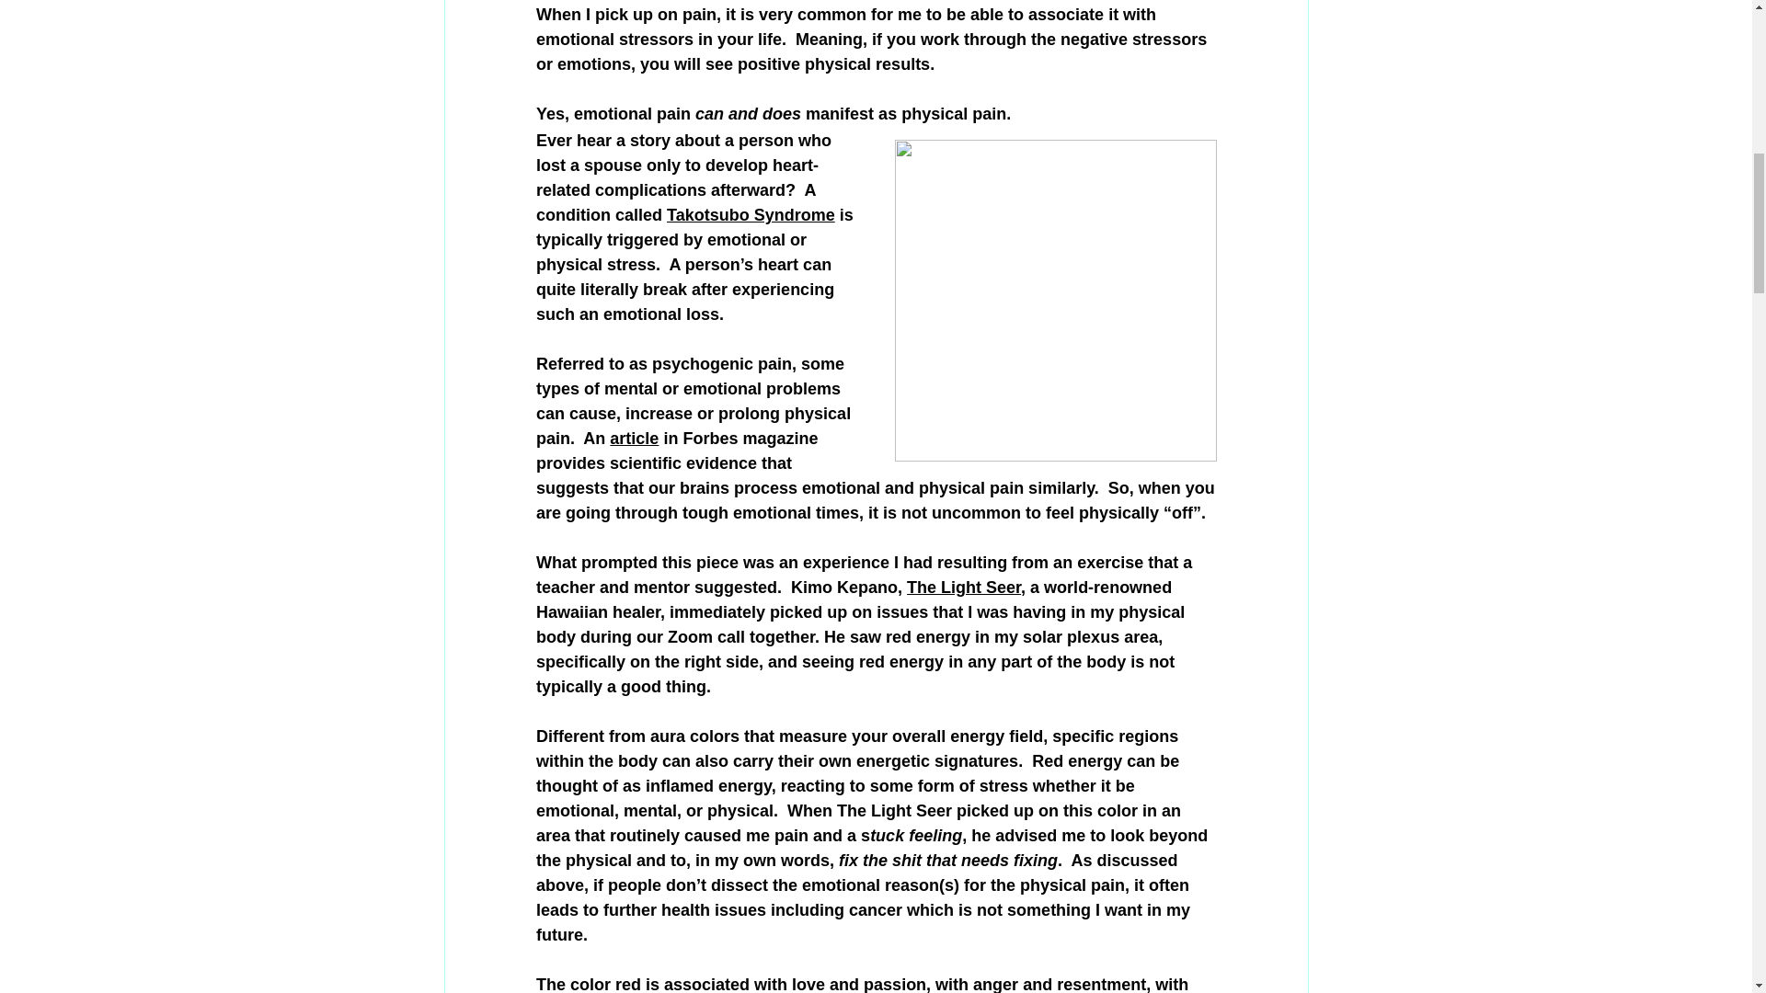 The image size is (1766, 993). Describe the element at coordinates (751, 215) in the screenshot. I see `Takotsubo Syndrome` at that location.